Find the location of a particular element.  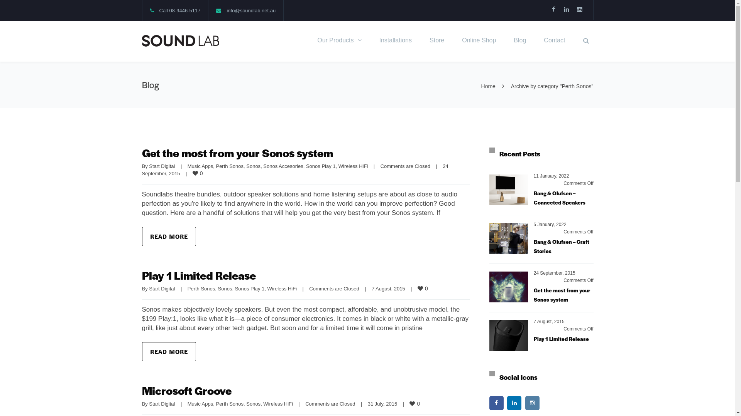

0  is located at coordinates (415, 404).